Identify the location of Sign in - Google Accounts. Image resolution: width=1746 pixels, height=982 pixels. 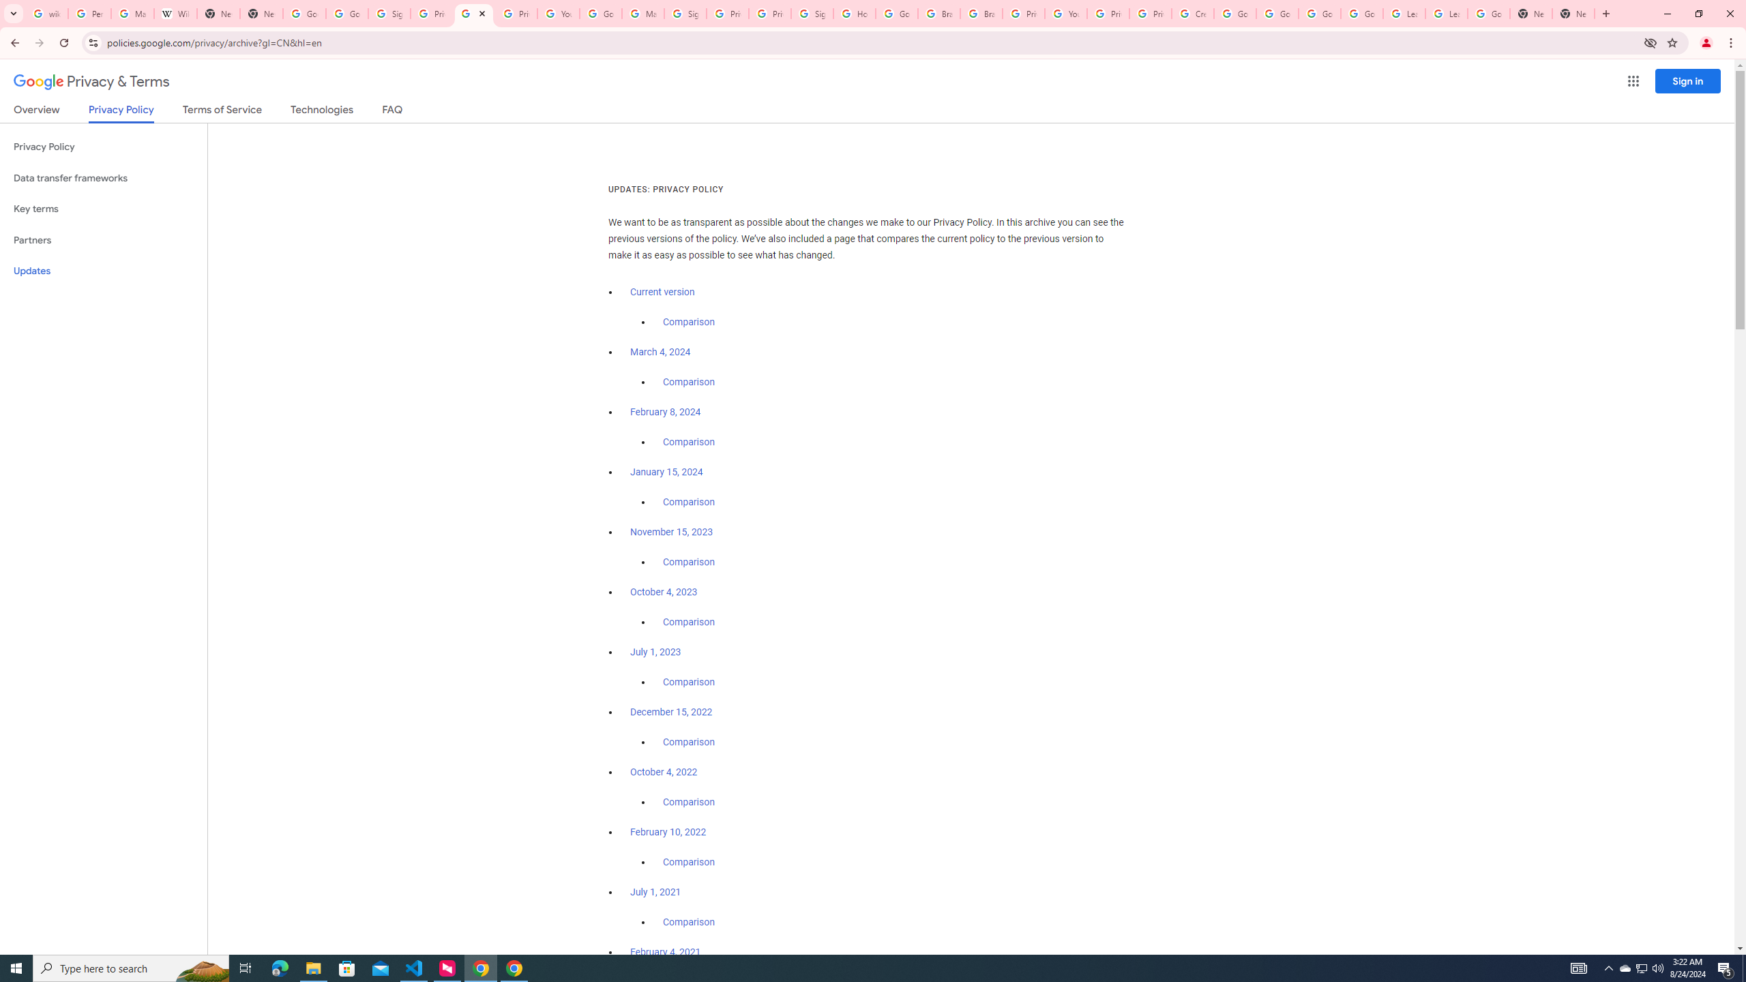
(685, 14).